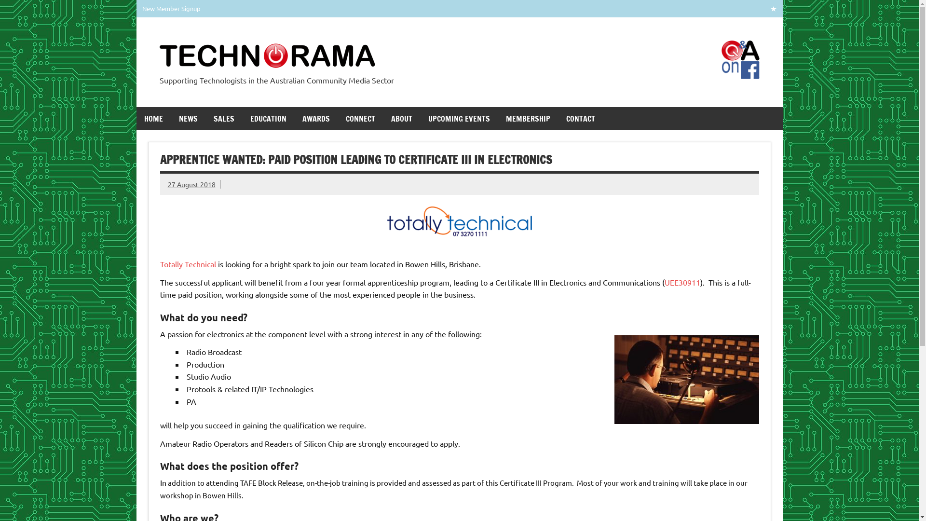 This screenshot has height=521, width=926. Describe the element at coordinates (153, 119) in the screenshot. I see `HOME` at that location.